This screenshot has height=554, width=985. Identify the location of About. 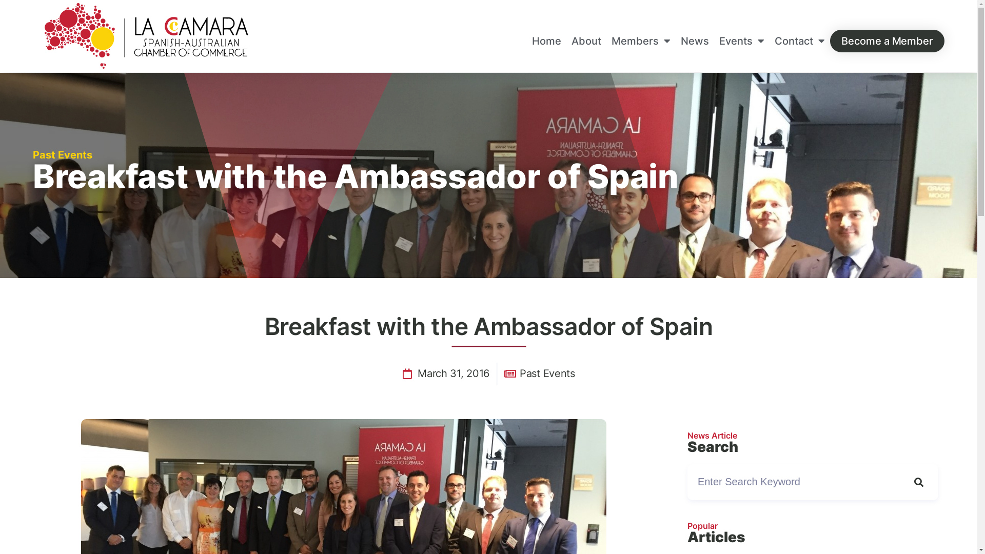
(586, 41).